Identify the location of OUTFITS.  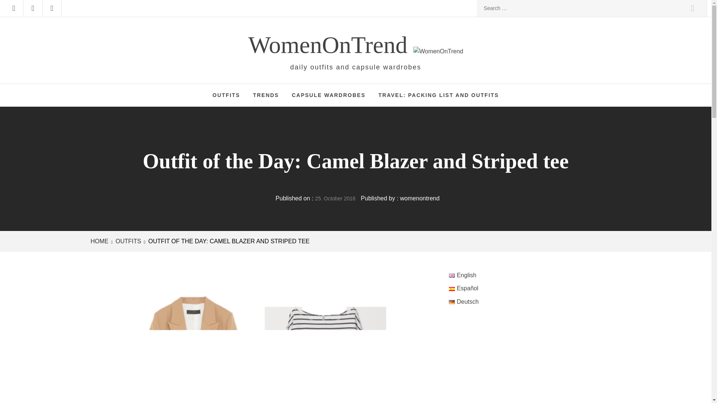
(127, 241).